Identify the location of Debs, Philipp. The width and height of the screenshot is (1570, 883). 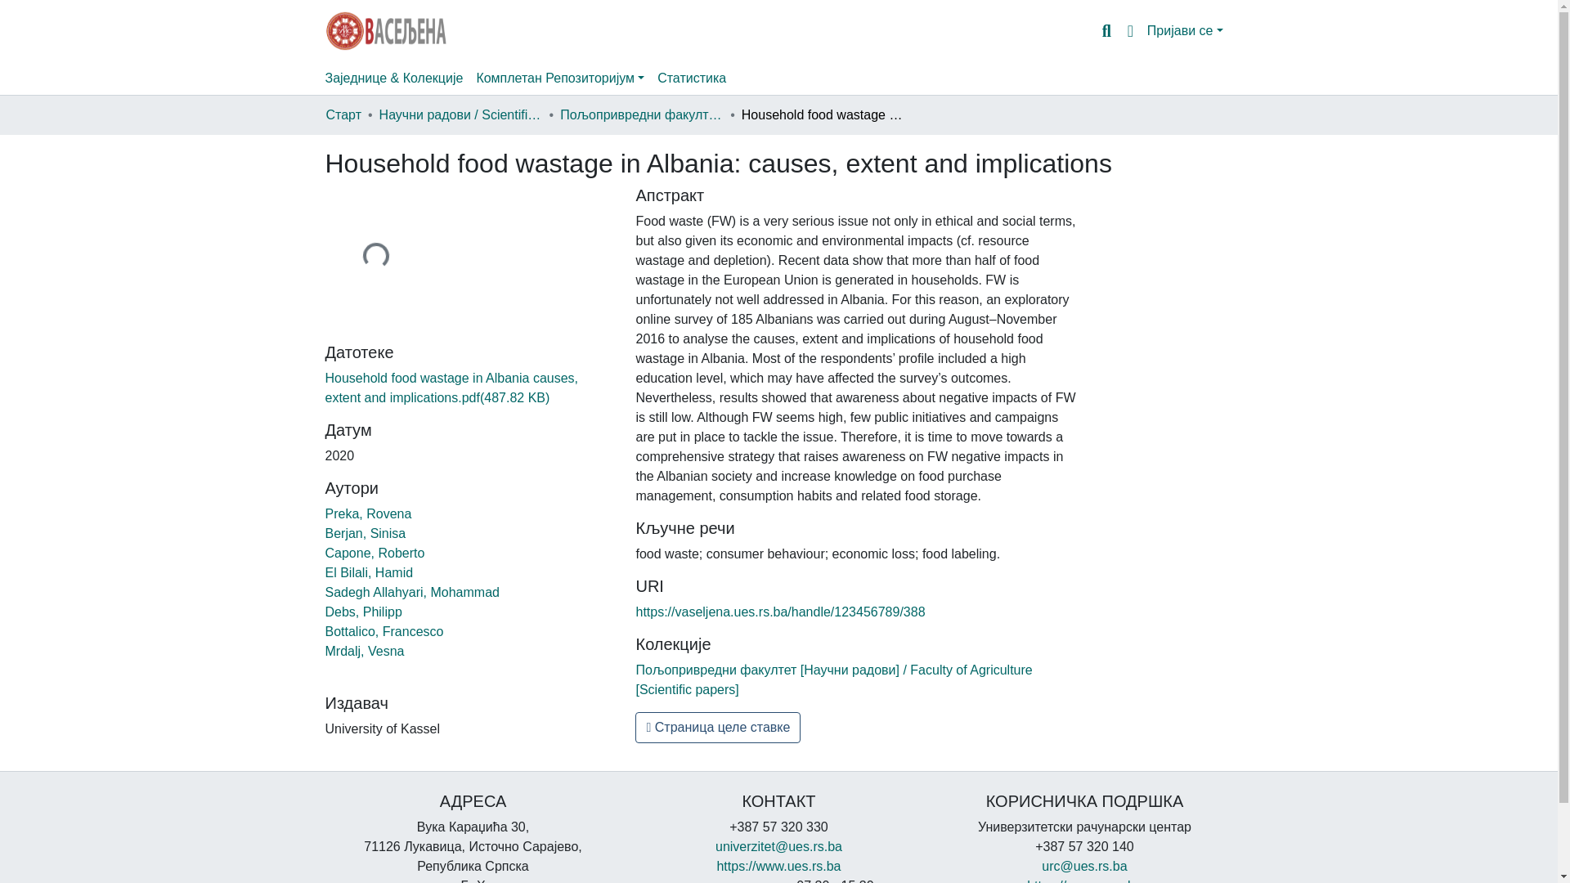
(363, 612).